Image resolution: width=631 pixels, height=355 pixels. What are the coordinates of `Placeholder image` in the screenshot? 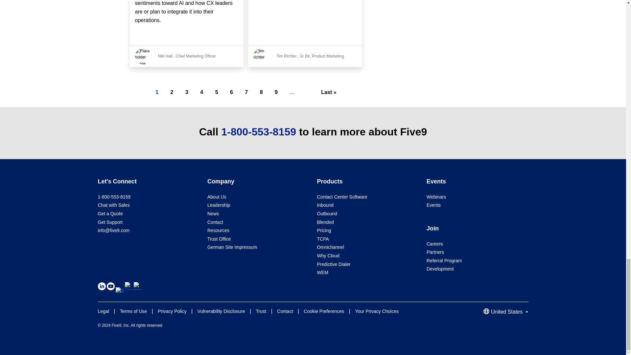 It's located at (143, 56).